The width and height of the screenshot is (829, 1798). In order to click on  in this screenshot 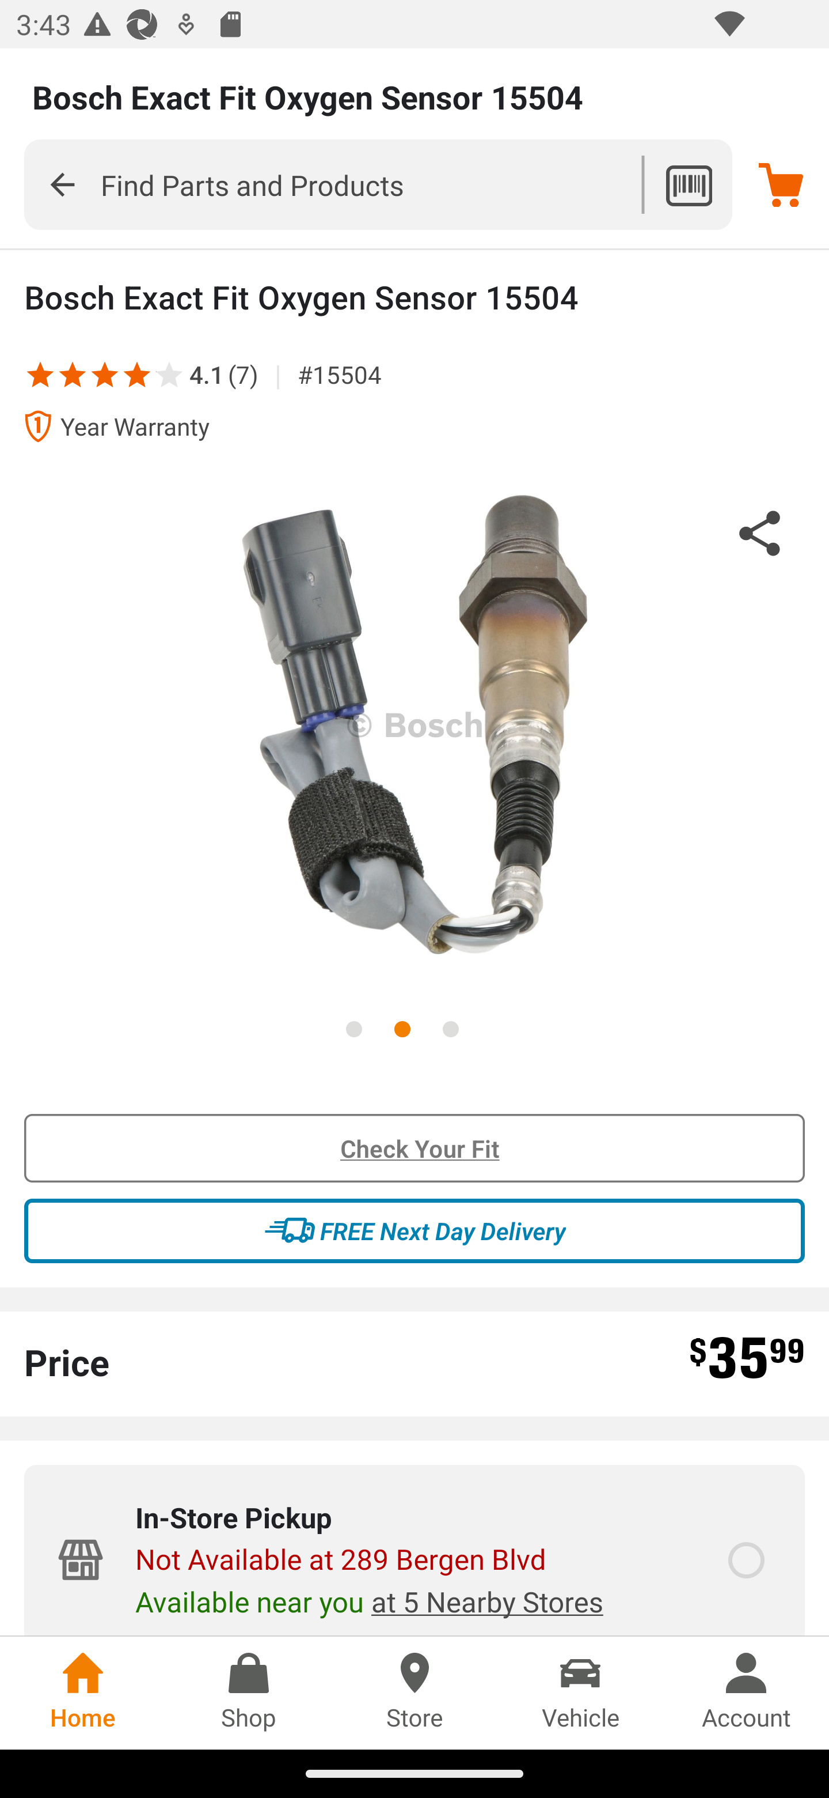, I will do `click(62, 184)`.